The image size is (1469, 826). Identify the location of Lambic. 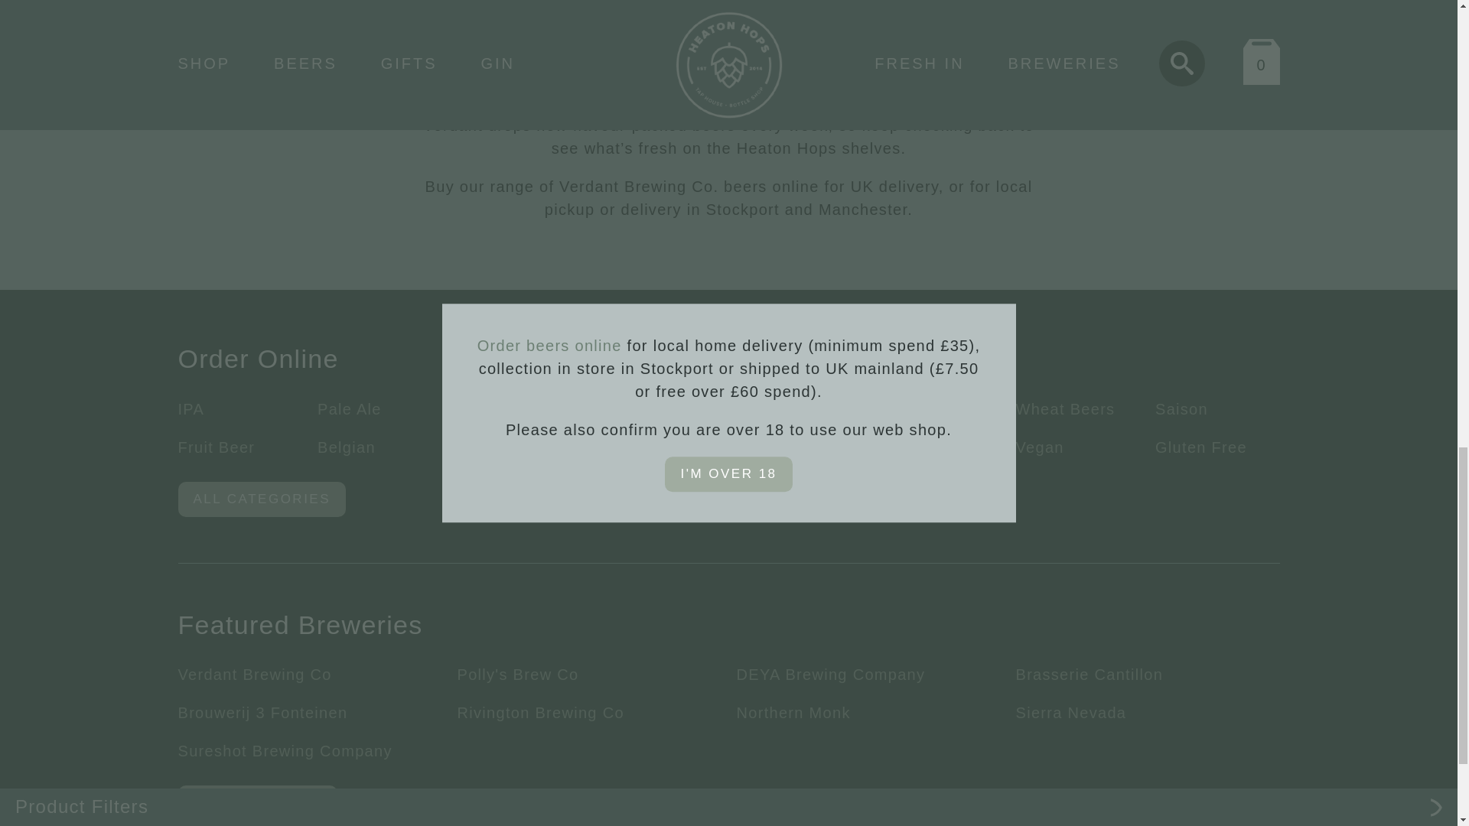
(903, 408).